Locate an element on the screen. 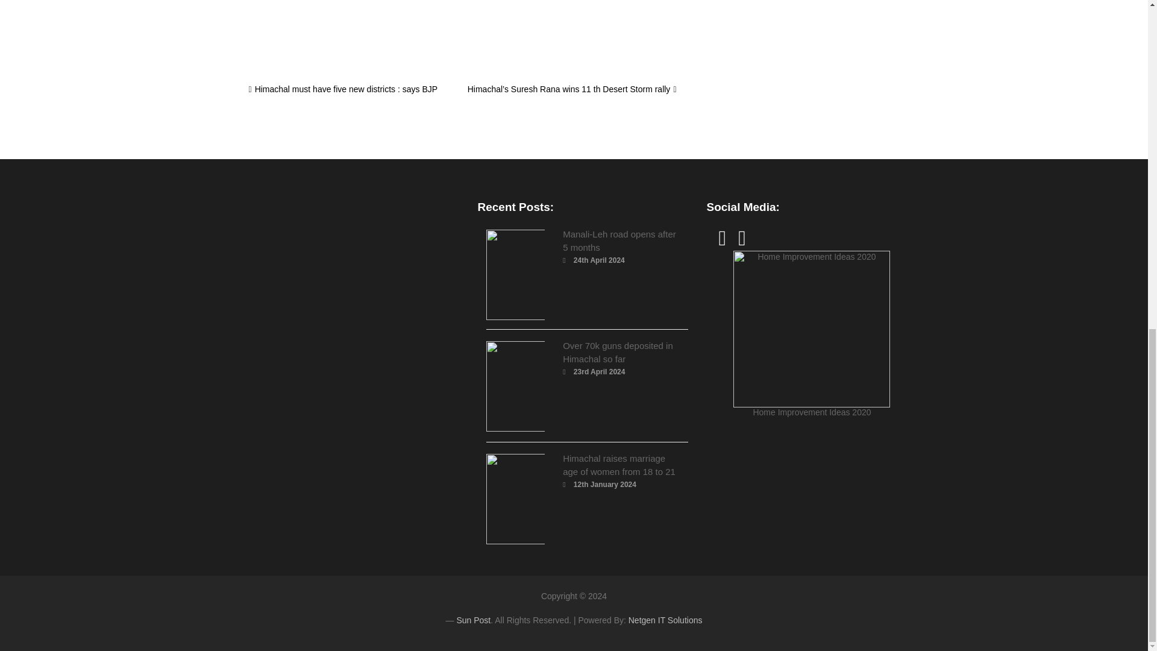 This screenshot has width=1157, height=651. Himachal raises marriage age of women from 18 to 21 is located at coordinates (619, 464).